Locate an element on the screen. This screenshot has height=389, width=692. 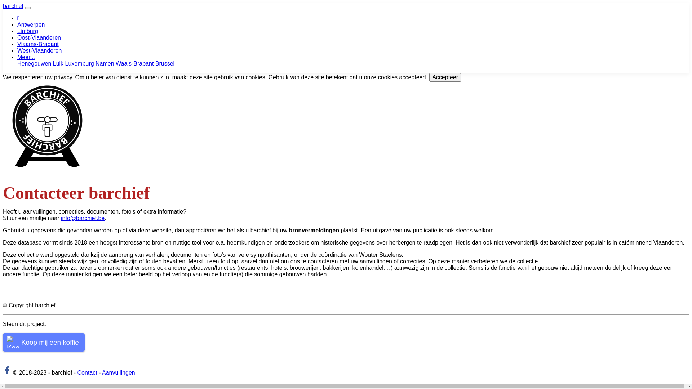
Brussel is located at coordinates (165, 63).